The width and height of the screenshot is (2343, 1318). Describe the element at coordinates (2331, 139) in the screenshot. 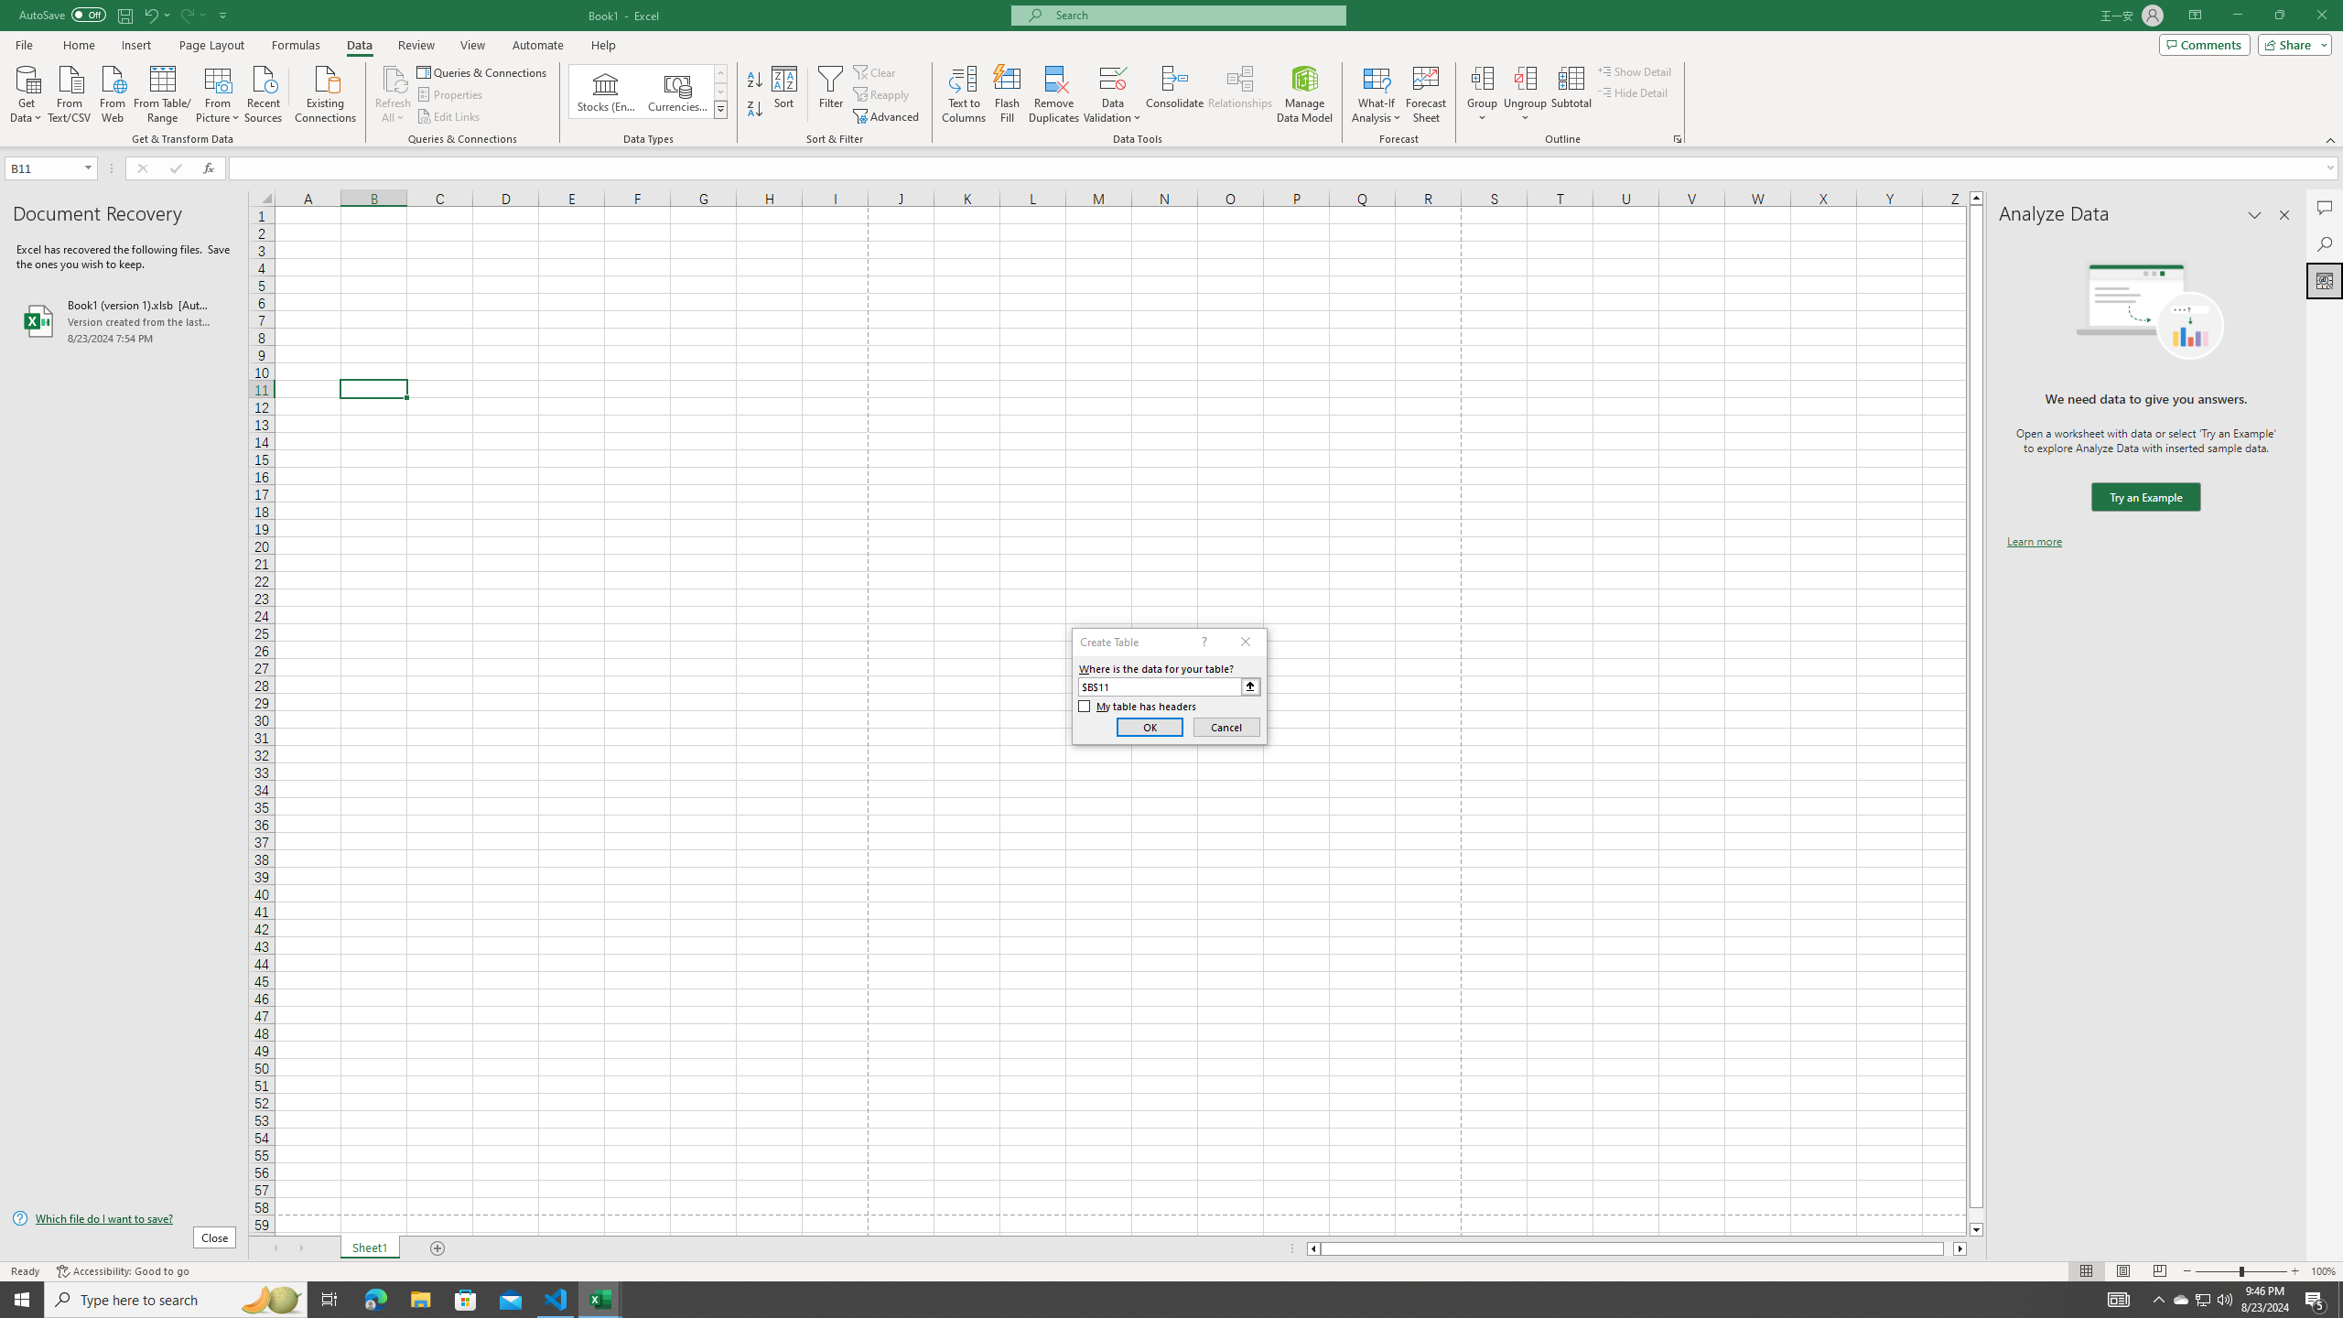

I see `Collapse the Ribbon` at that location.